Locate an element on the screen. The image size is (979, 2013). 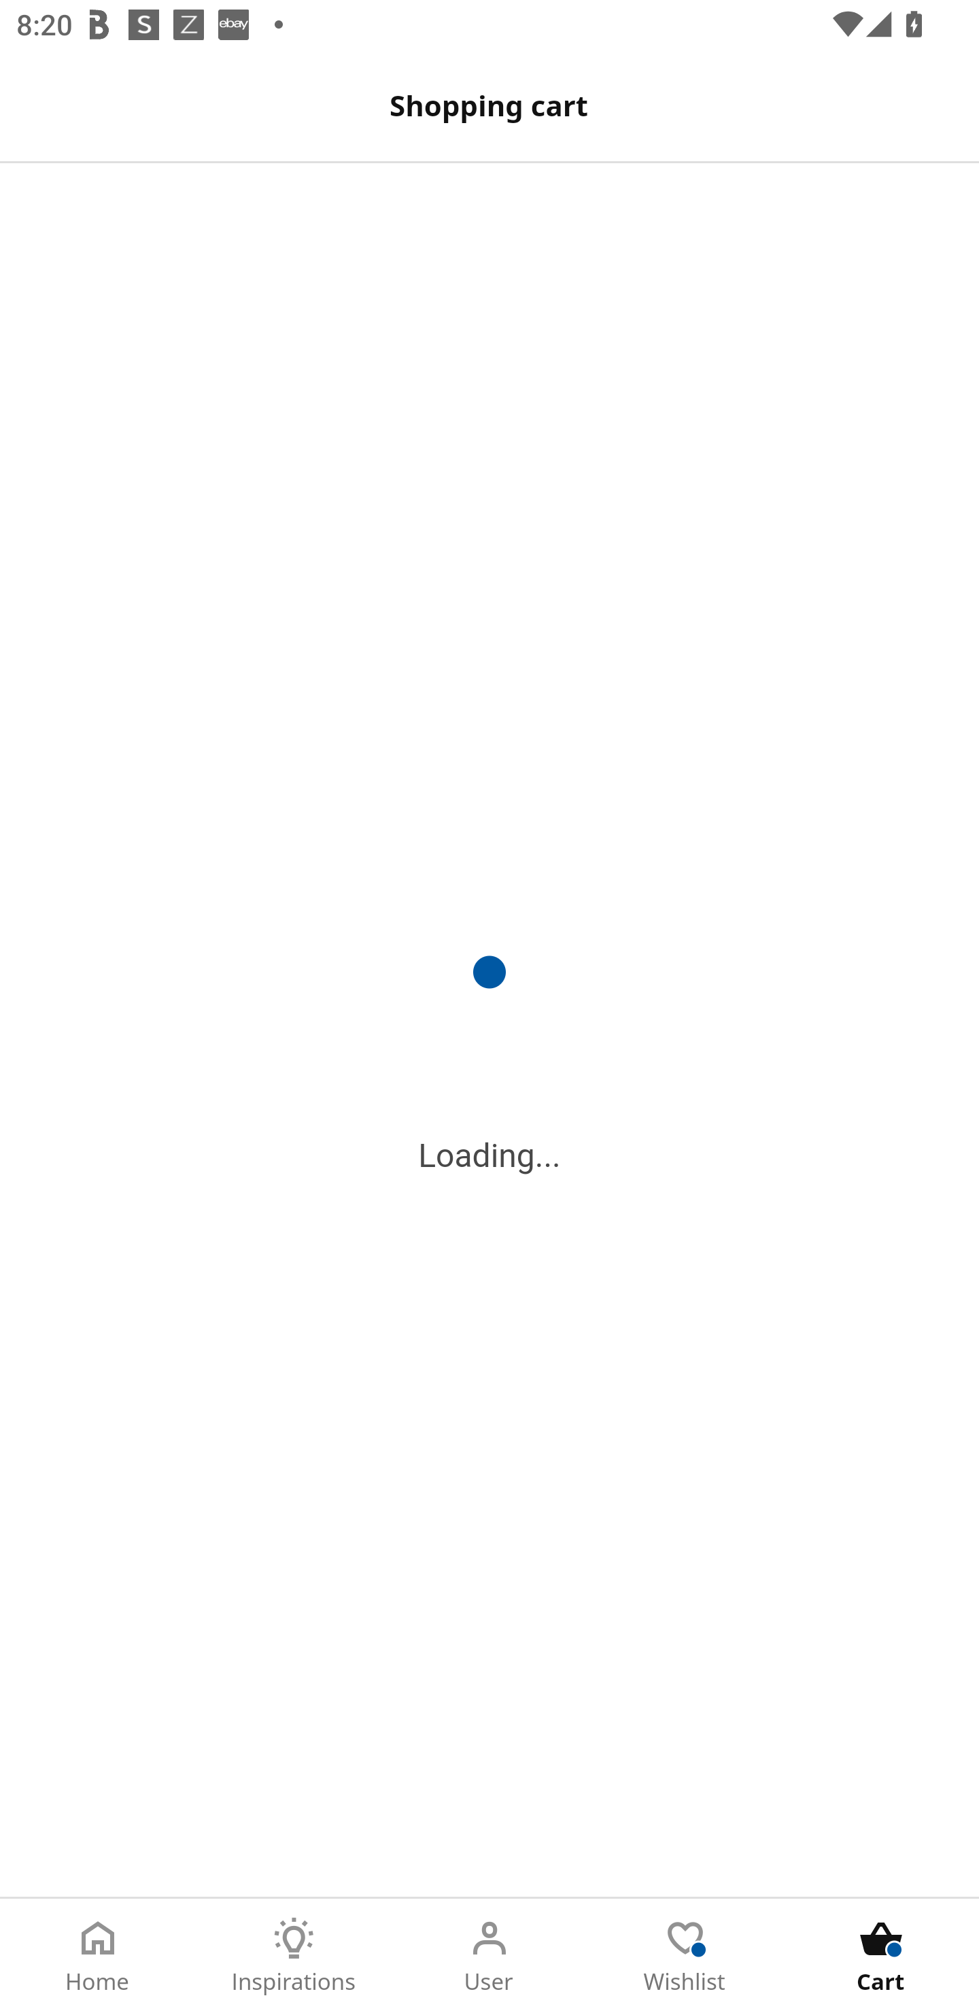
Wishlist
Tab 4 of 5 is located at coordinates (685, 1956).